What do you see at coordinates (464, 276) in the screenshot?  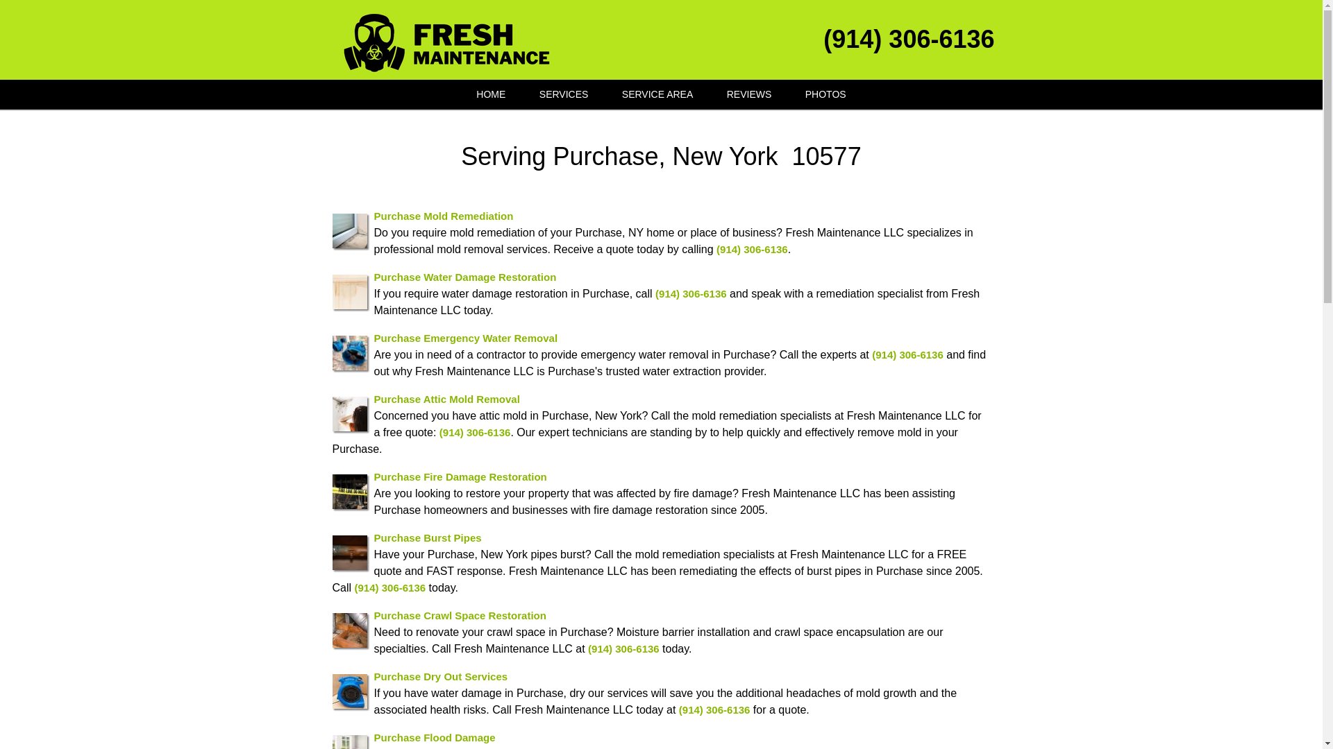 I see `Purchase Water Damage Restoration` at bounding box center [464, 276].